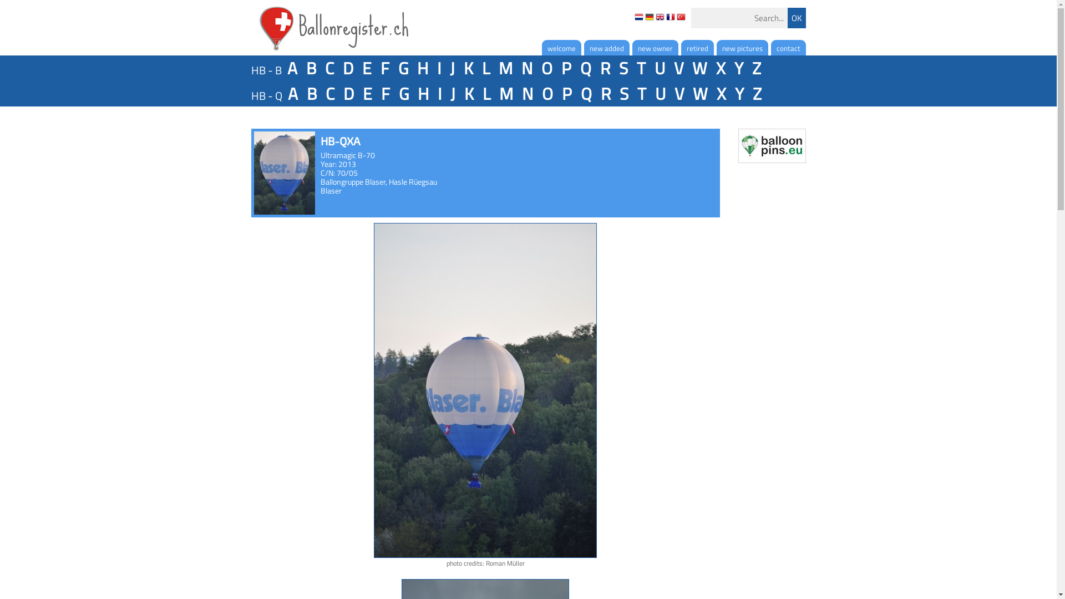 The image size is (1065, 599). What do you see at coordinates (623, 68) in the screenshot?
I see `S` at bounding box center [623, 68].